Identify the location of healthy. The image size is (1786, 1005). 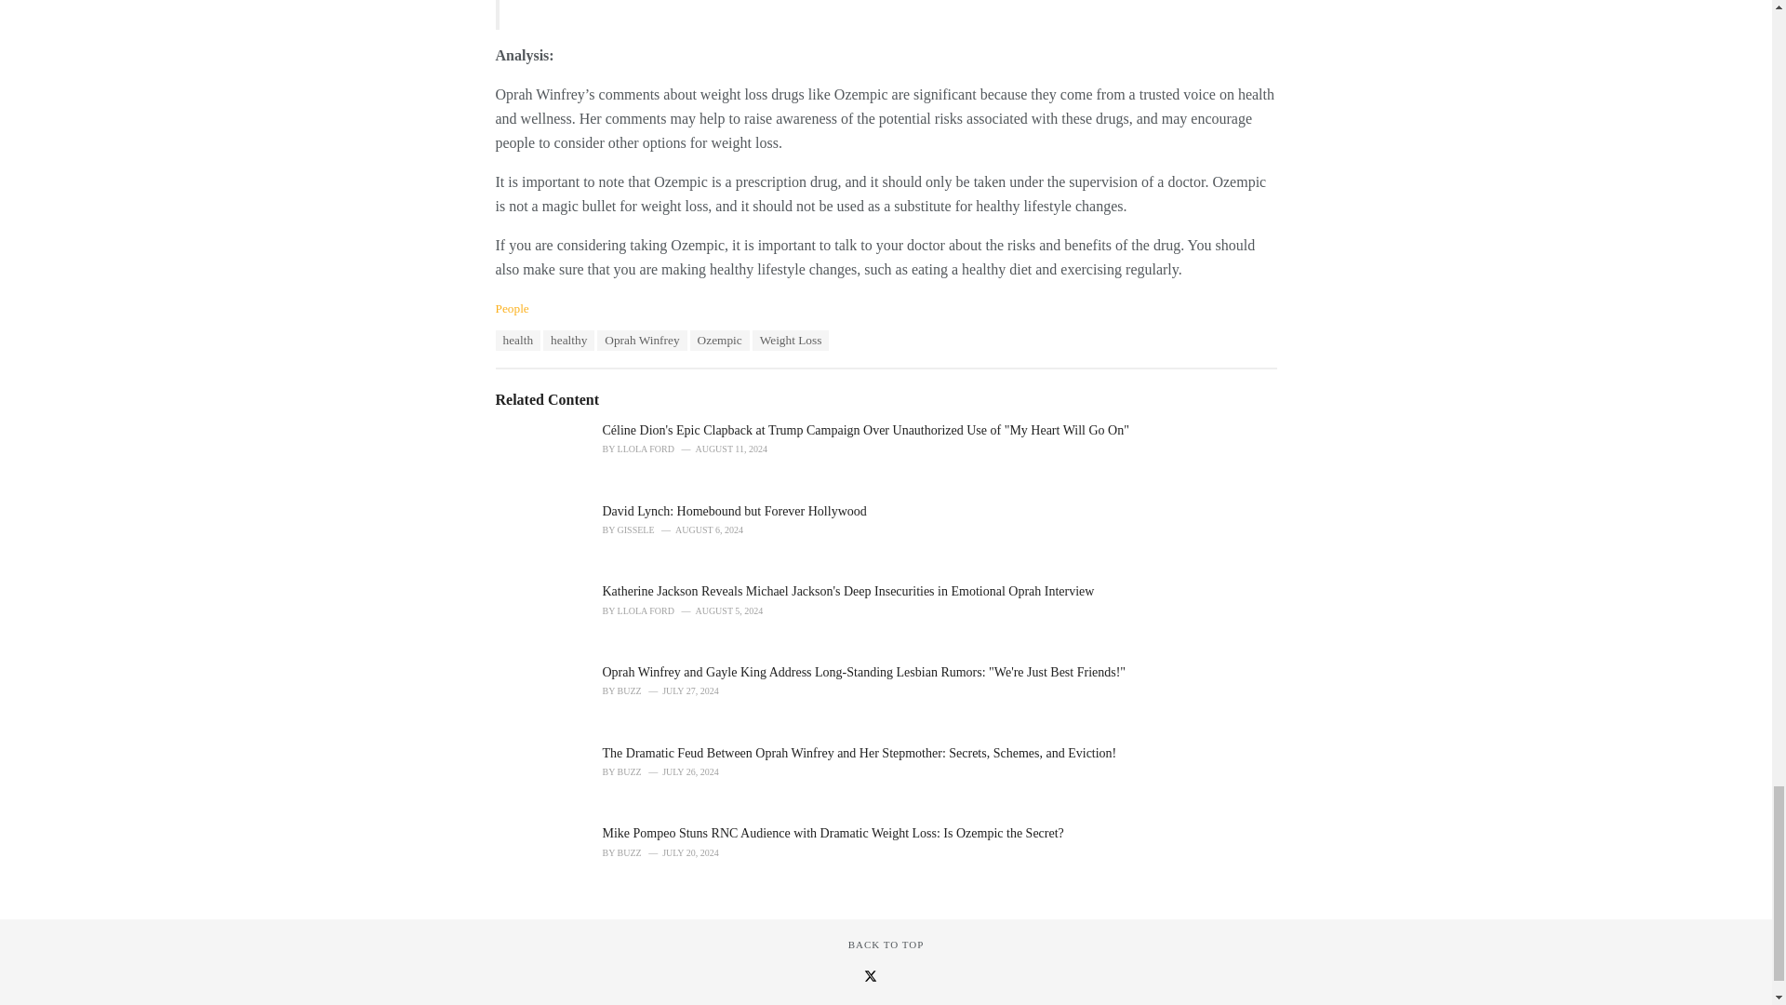
(568, 341).